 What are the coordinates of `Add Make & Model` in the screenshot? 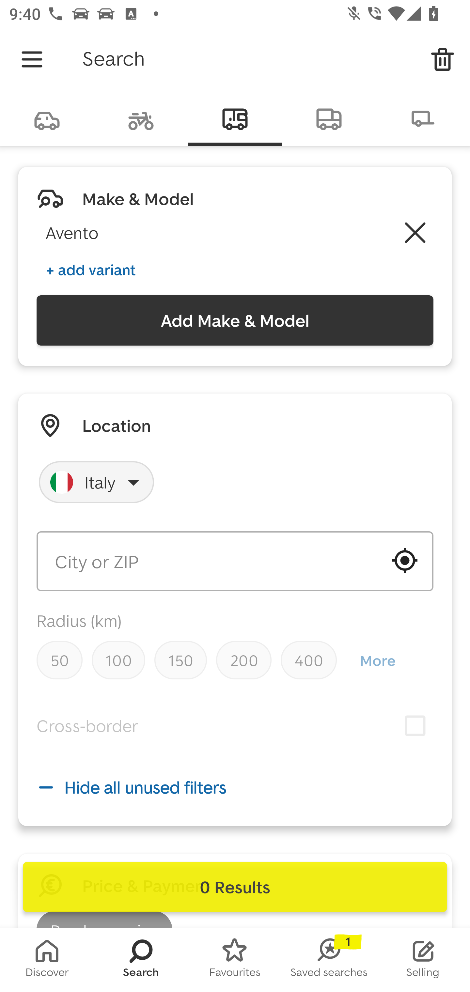 It's located at (235, 320).